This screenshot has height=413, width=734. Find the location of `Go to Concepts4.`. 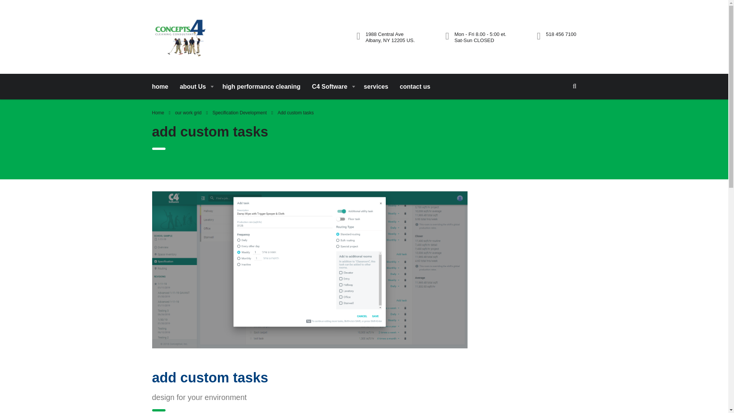

Go to Concepts4. is located at coordinates (158, 113).